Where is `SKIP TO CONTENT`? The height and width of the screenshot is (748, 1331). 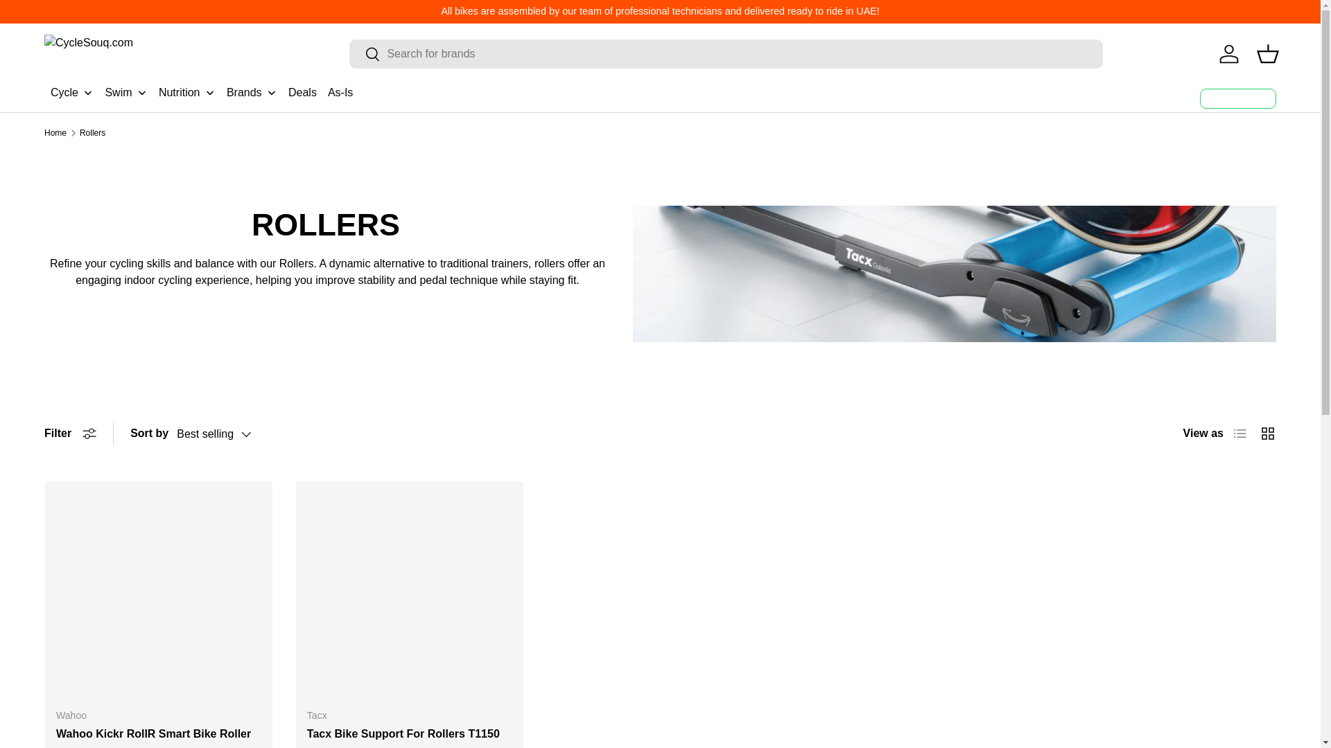 SKIP TO CONTENT is located at coordinates (62, 19).